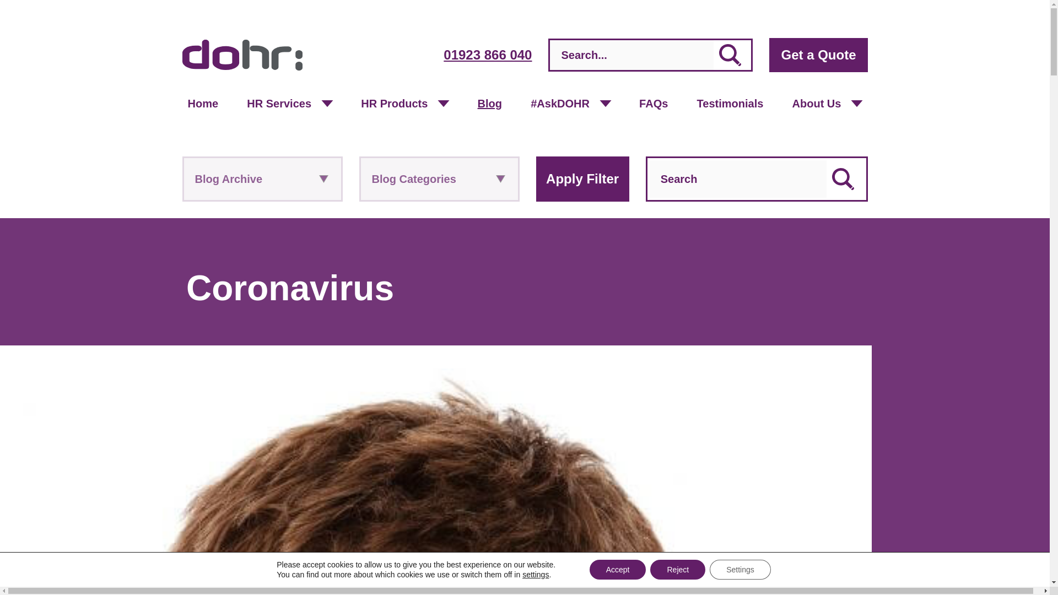  What do you see at coordinates (489, 103) in the screenshot?
I see `Blog` at bounding box center [489, 103].